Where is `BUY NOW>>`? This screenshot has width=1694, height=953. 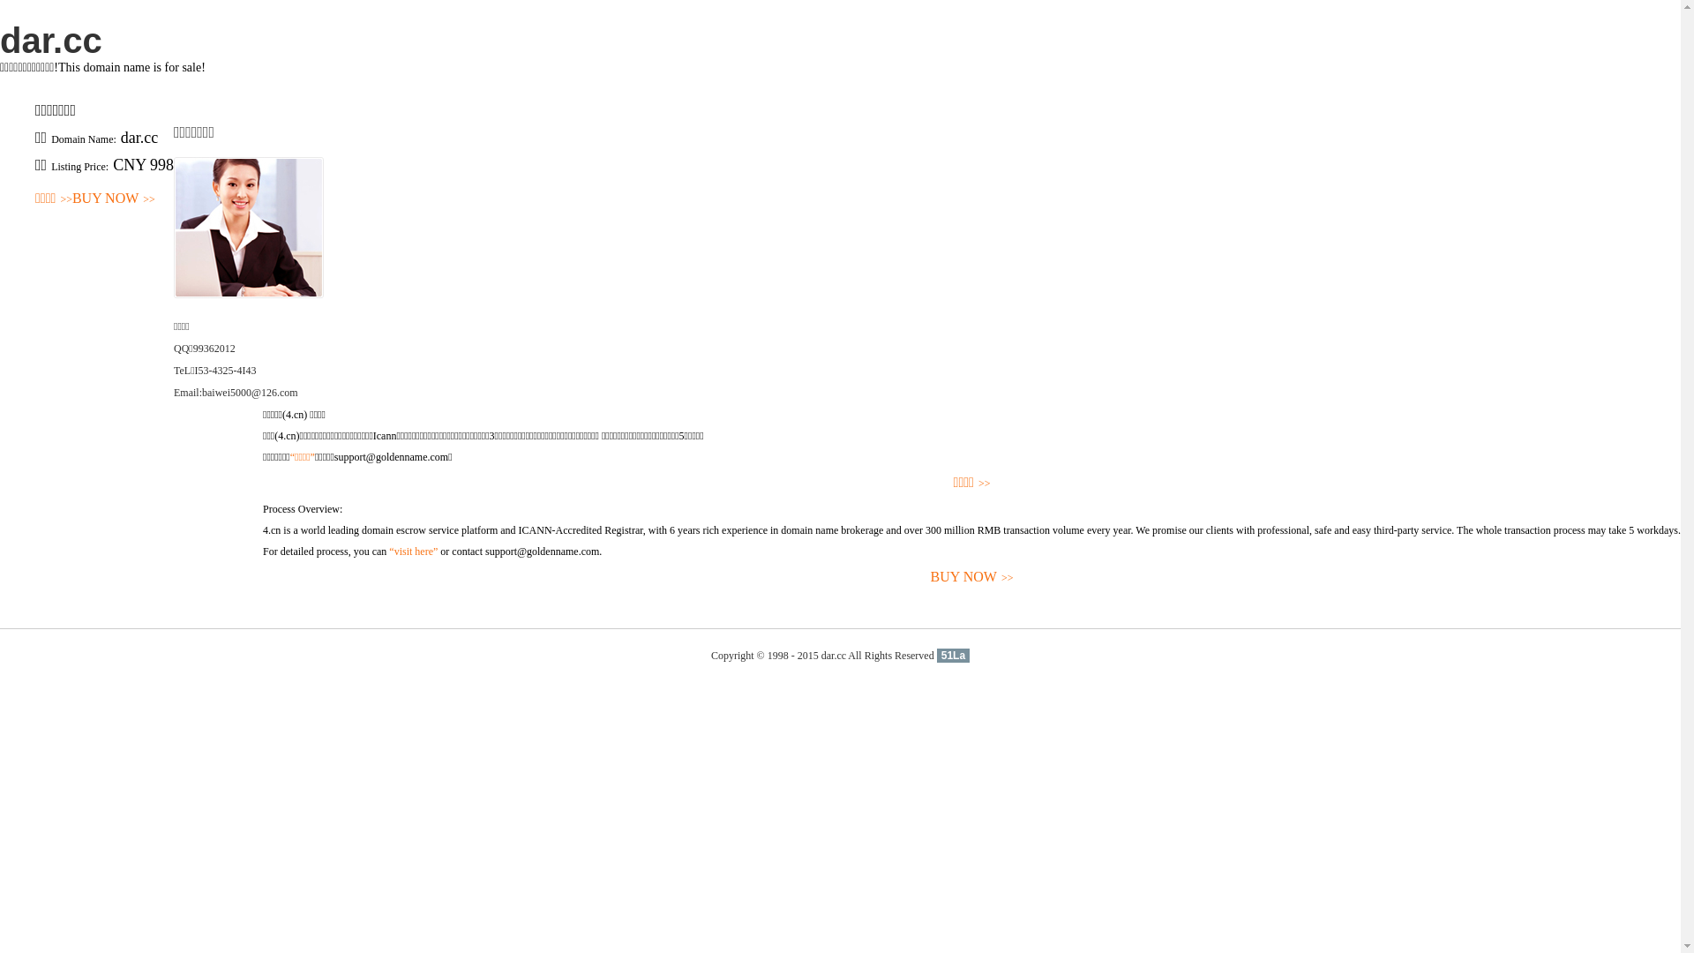
BUY NOW>> is located at coordinates (972, 577).